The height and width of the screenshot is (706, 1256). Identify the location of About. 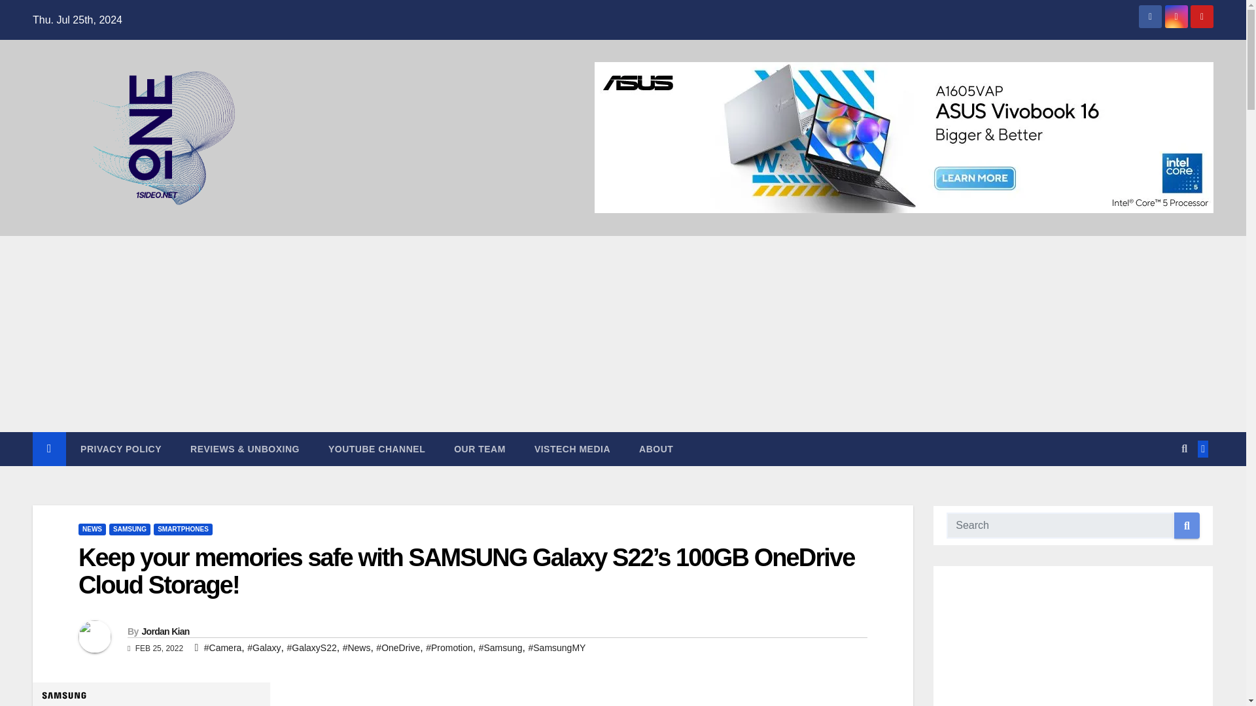
(655, 448).